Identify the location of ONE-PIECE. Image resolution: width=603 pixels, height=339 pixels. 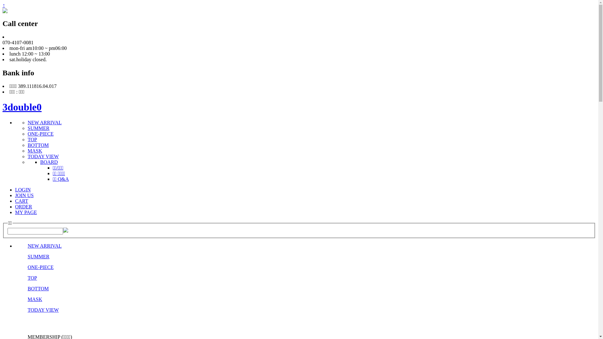
(41, 267).